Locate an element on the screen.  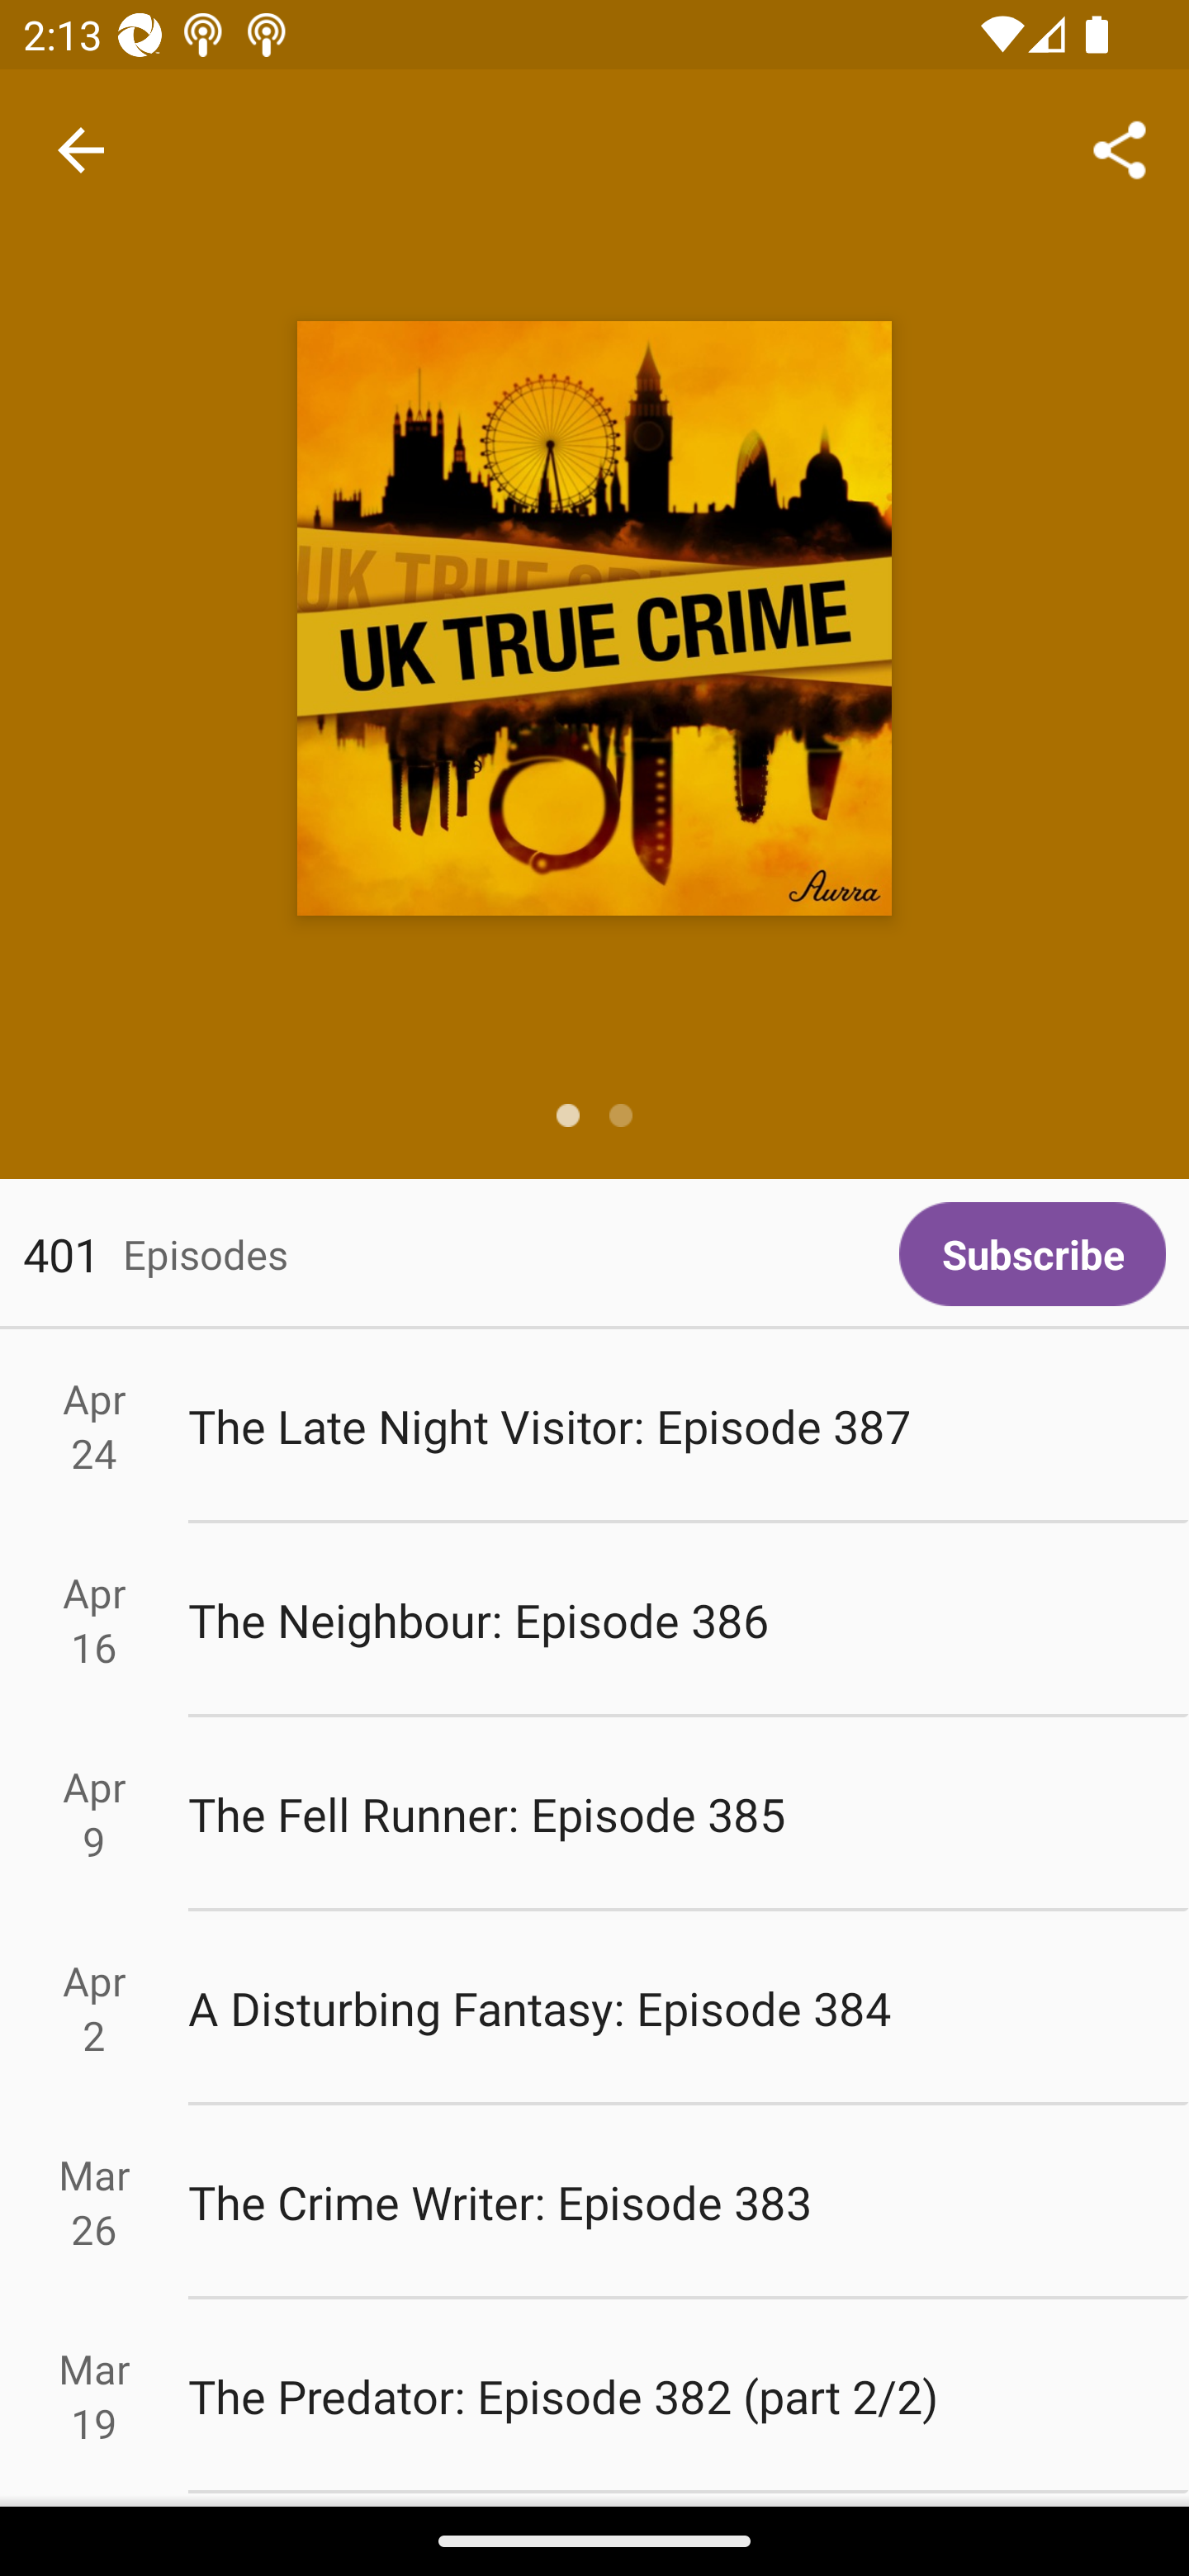
Mar 26 The Crime Writer: Episode 383 is located at coordinates (594, 2203).